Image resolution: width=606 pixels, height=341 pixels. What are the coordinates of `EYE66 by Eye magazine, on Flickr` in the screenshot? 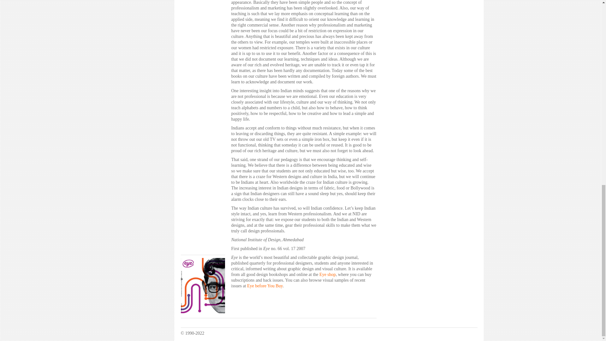 It's located at (203, 311).